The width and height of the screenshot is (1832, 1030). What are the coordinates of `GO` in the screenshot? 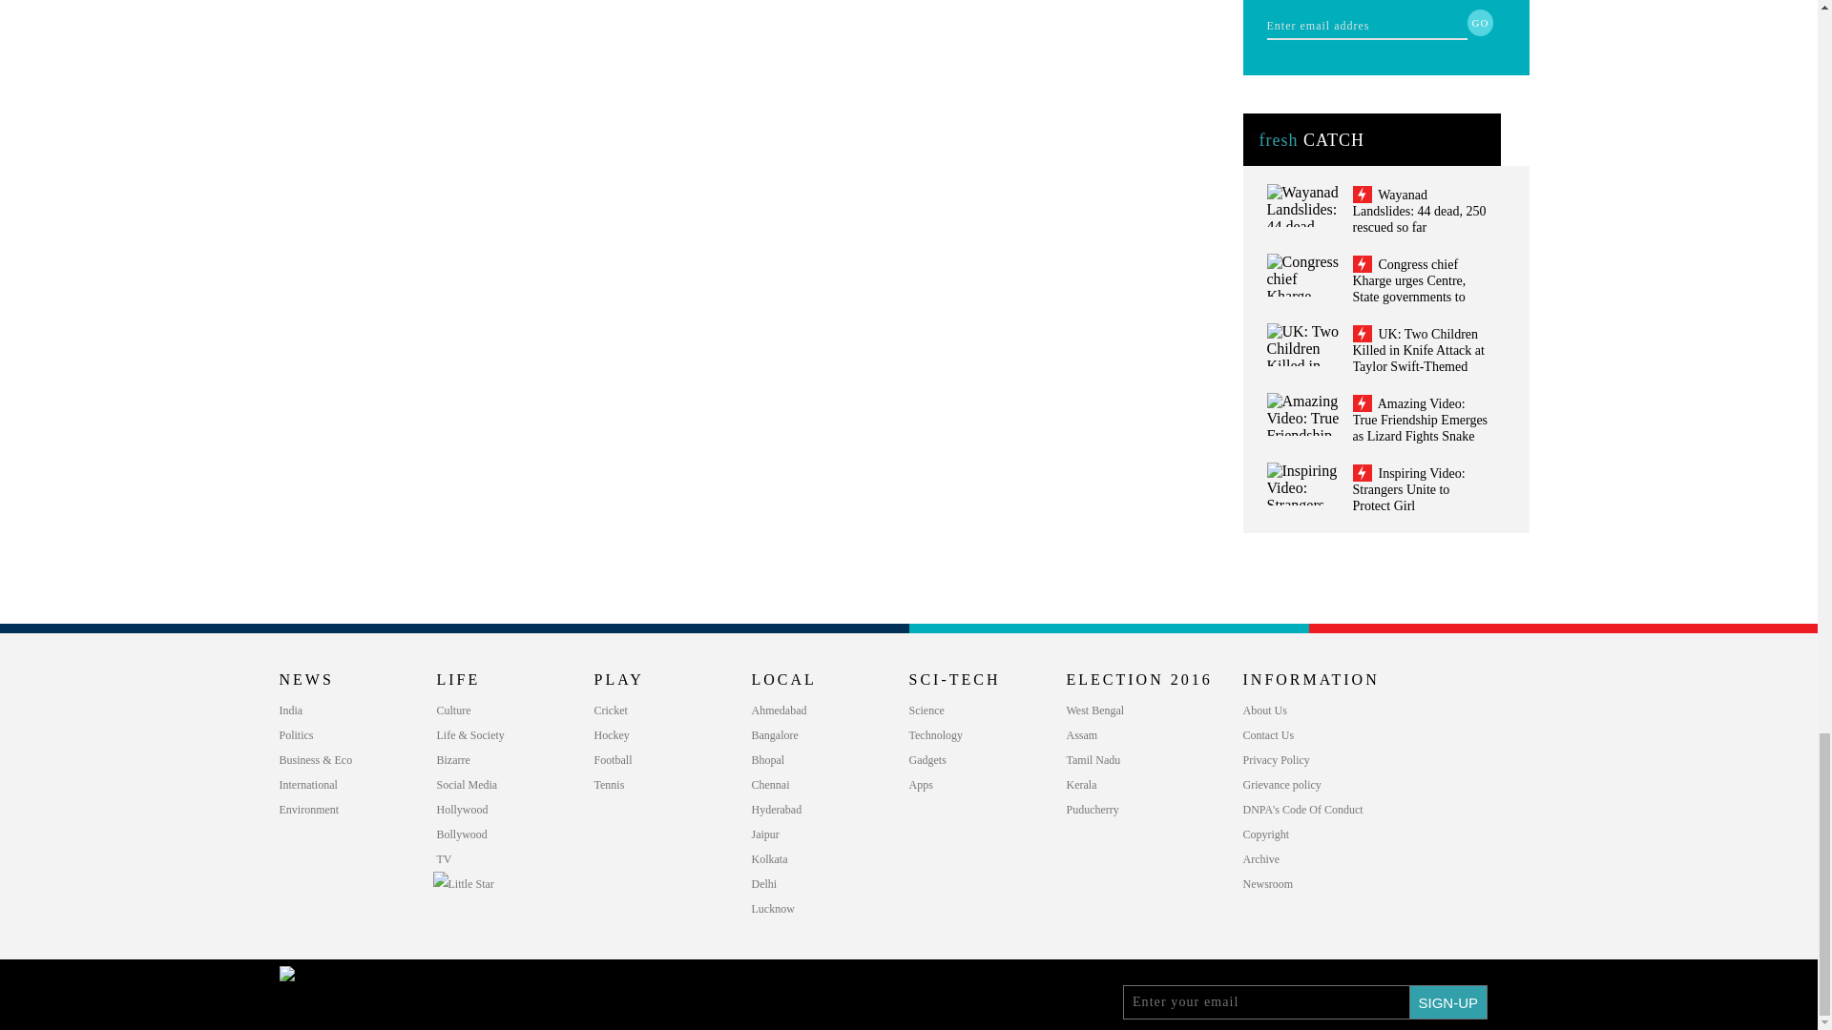 It's located at (1481, 22).